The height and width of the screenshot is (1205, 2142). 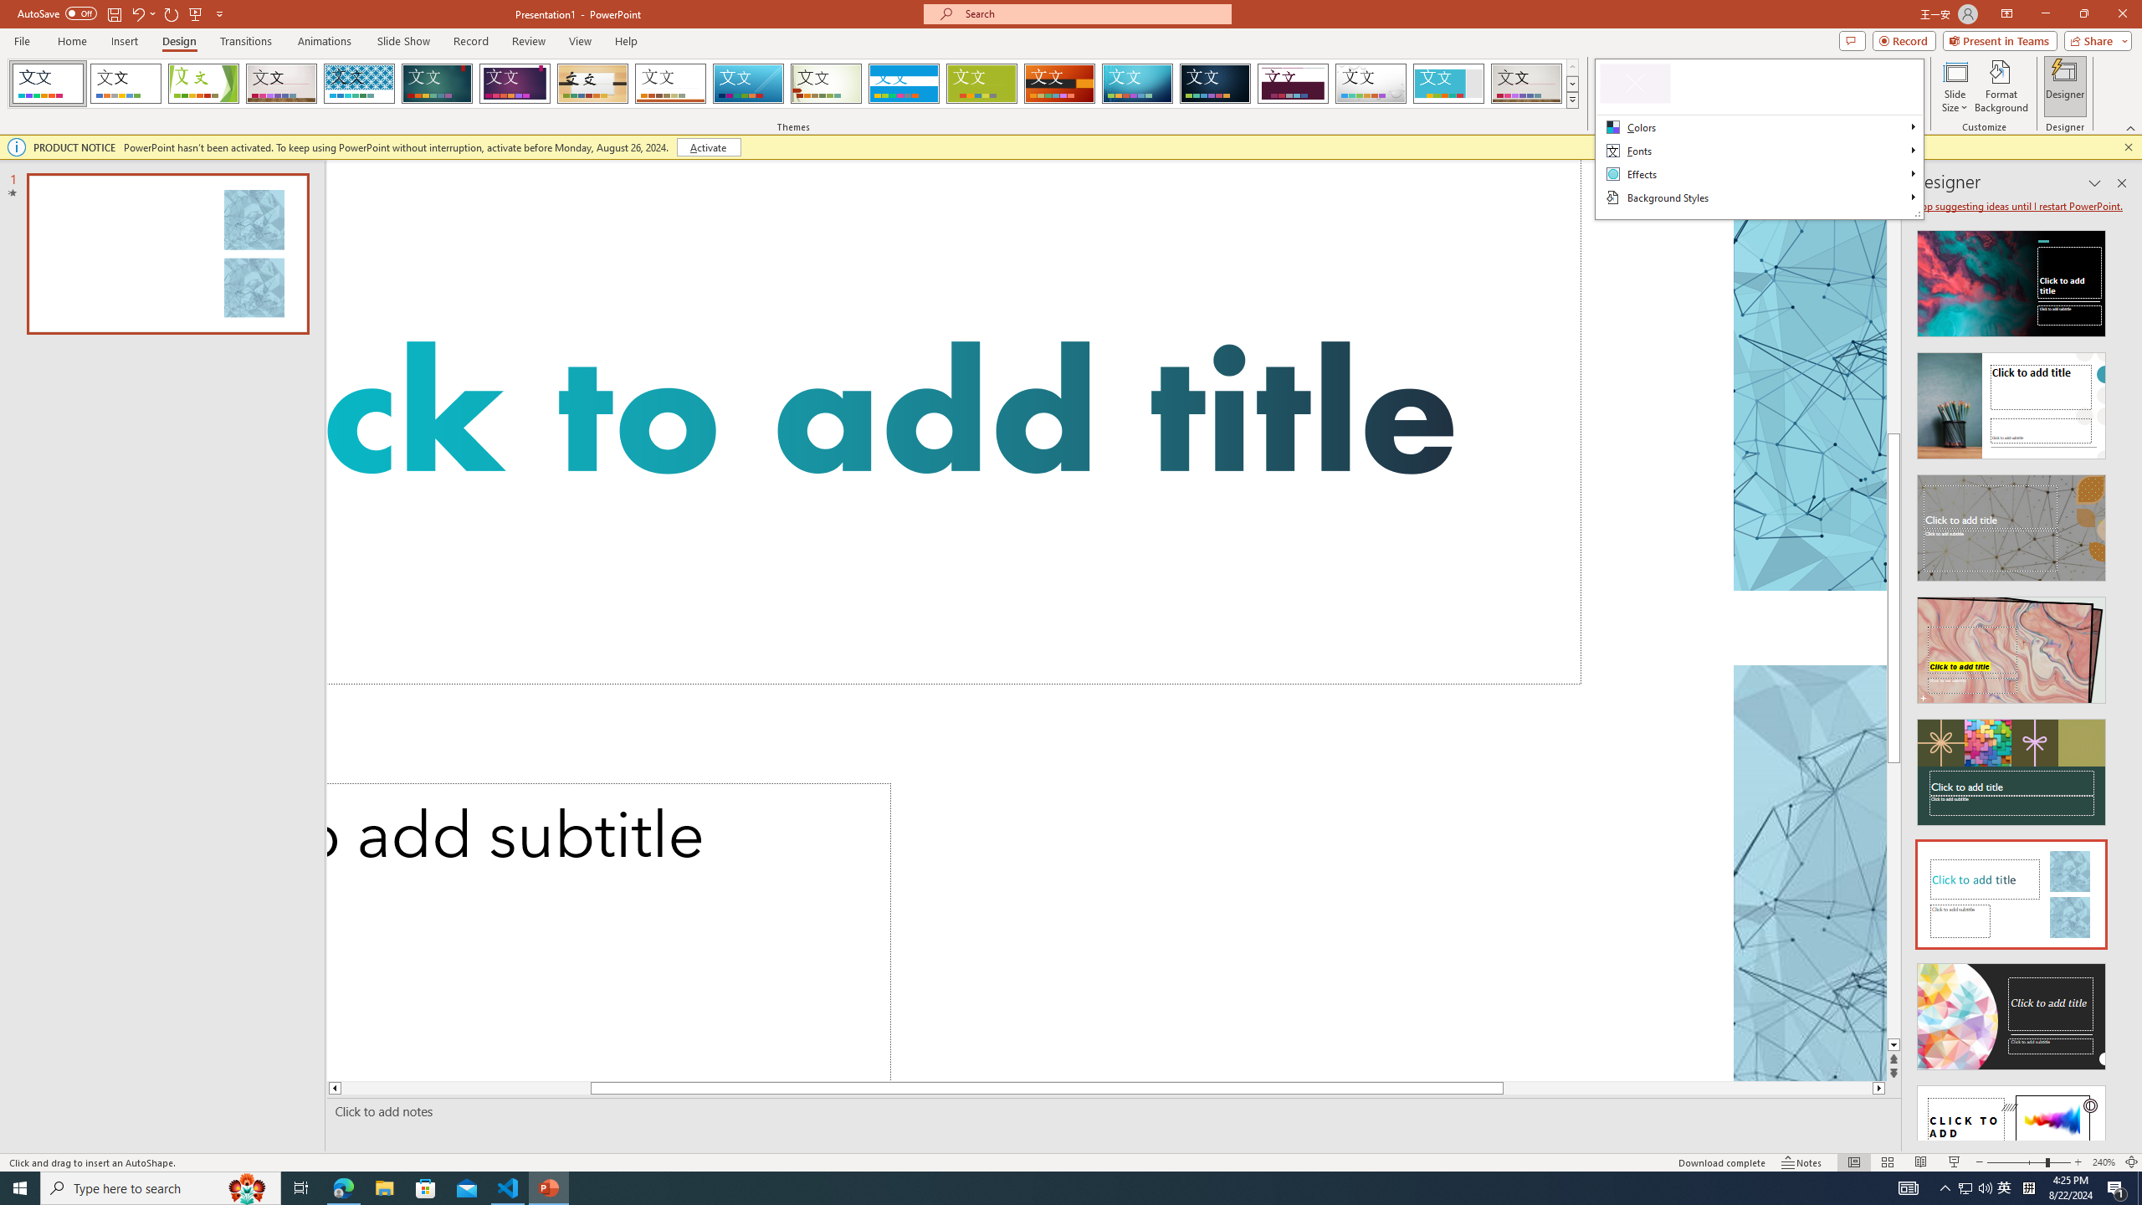 What do you see at coordinates (360, 84) in the screenshot?
I see `Integral` at bounding box center [360, 84].